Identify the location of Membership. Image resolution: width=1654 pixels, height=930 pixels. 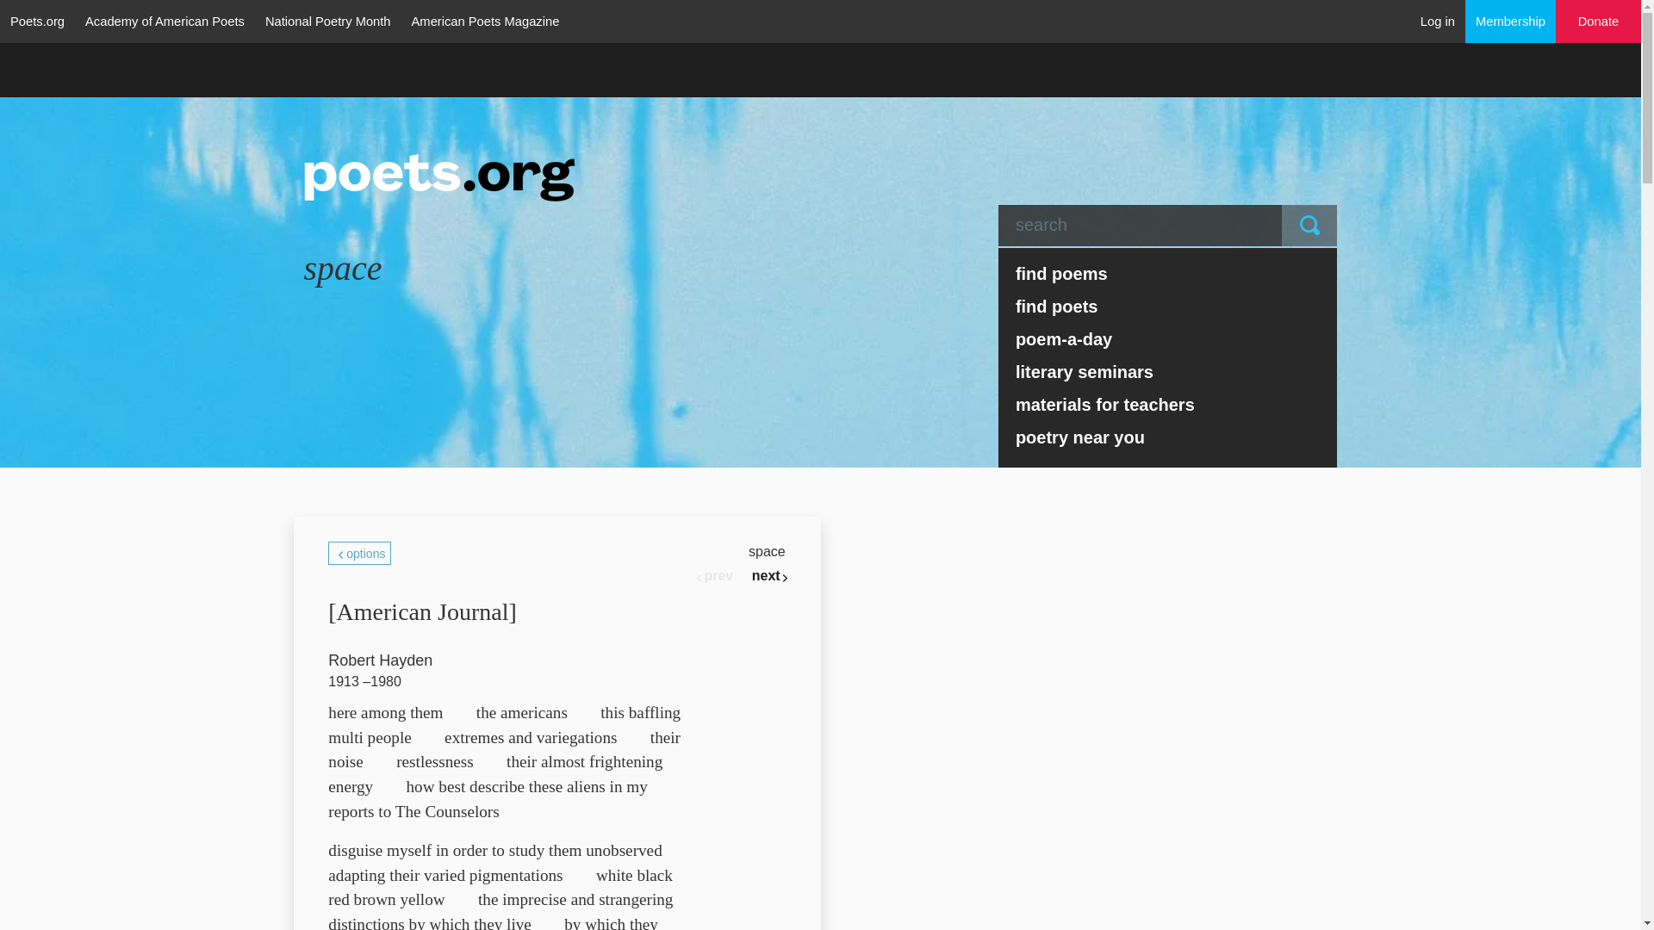
(1511, 21).